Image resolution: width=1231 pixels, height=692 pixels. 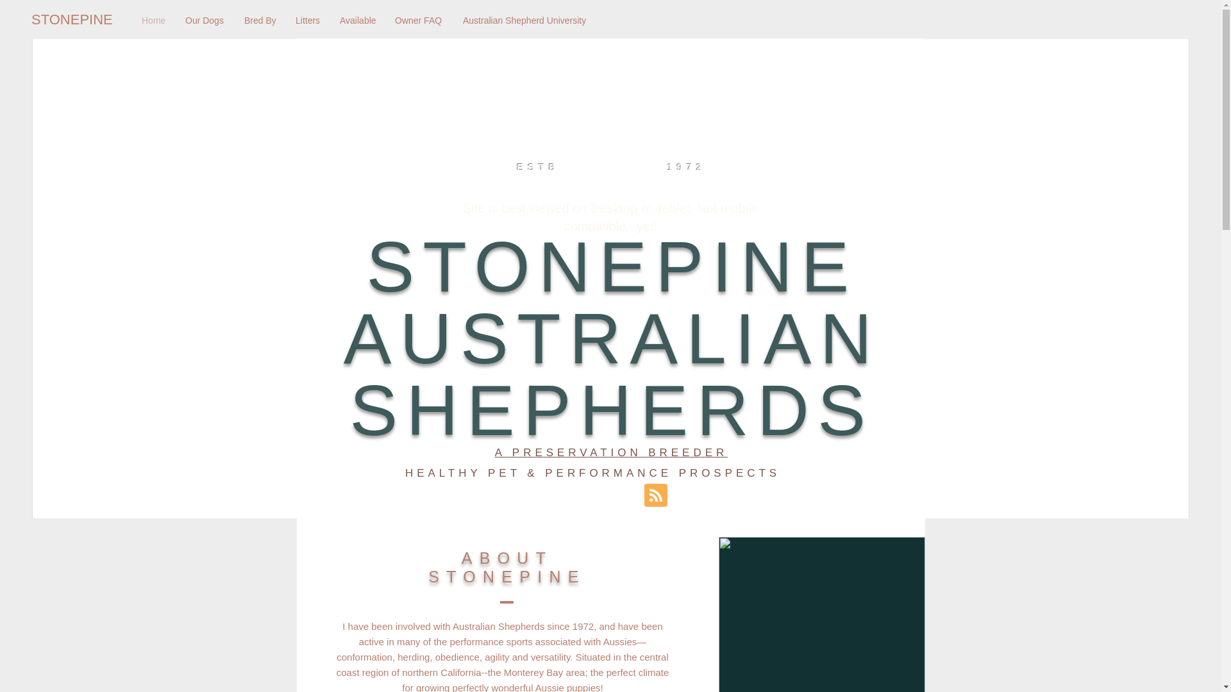 I want to click on STONEPINE, so click(x=74, y=20).